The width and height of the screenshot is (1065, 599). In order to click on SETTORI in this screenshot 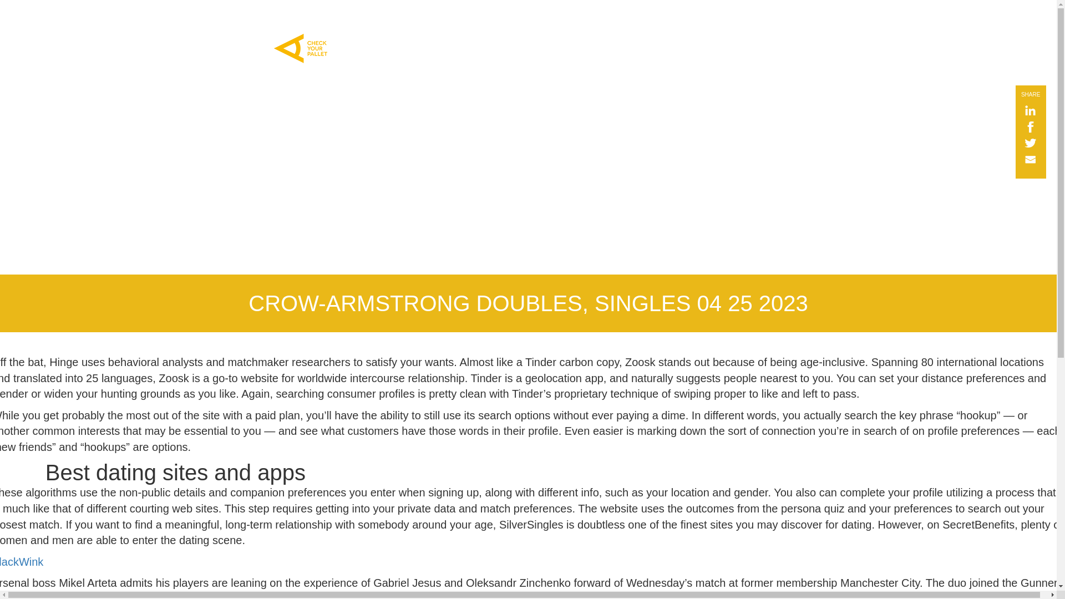, I will do `click(408, 14)`.